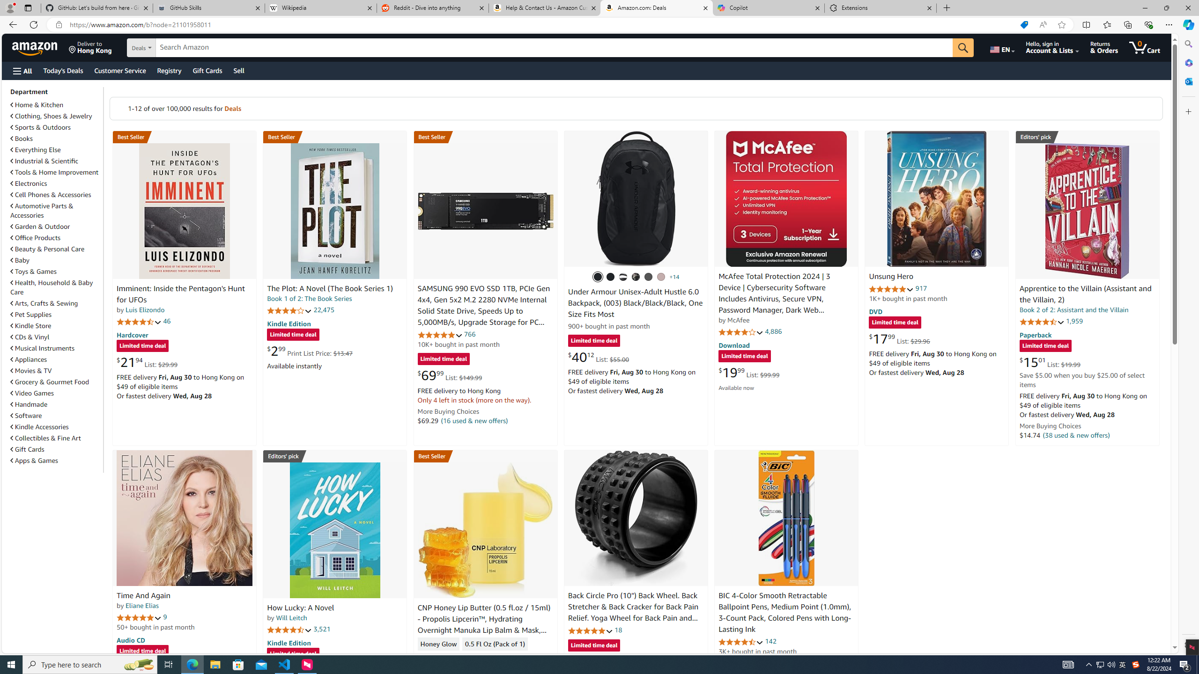 This screenshot has height=674, width=1199. What do you see at coordinates (37, 105) in the screenshot?
I see `Home & Kitchen` at bounding box center [37, 105].